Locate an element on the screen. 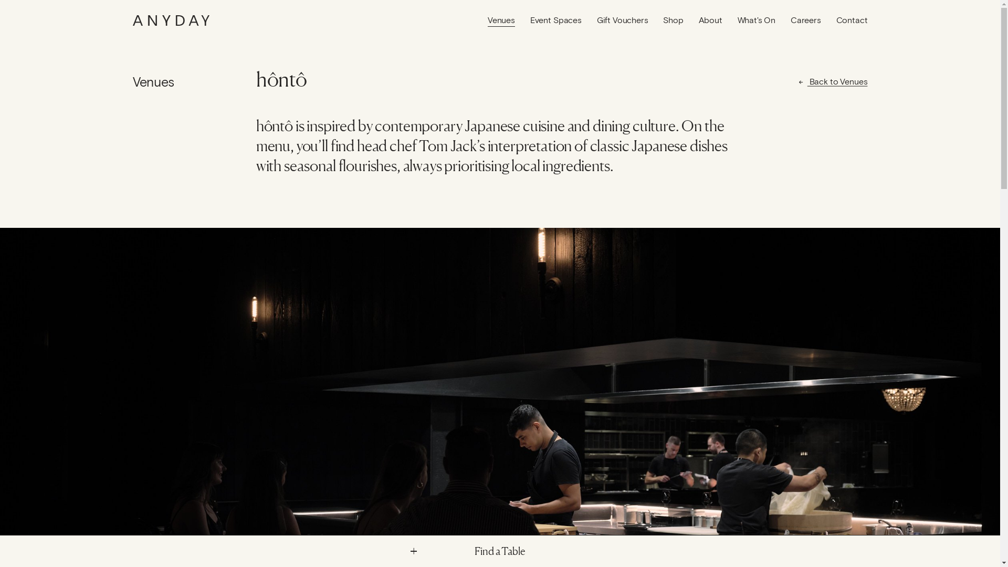  Careers is located at coordinates (806, 20).